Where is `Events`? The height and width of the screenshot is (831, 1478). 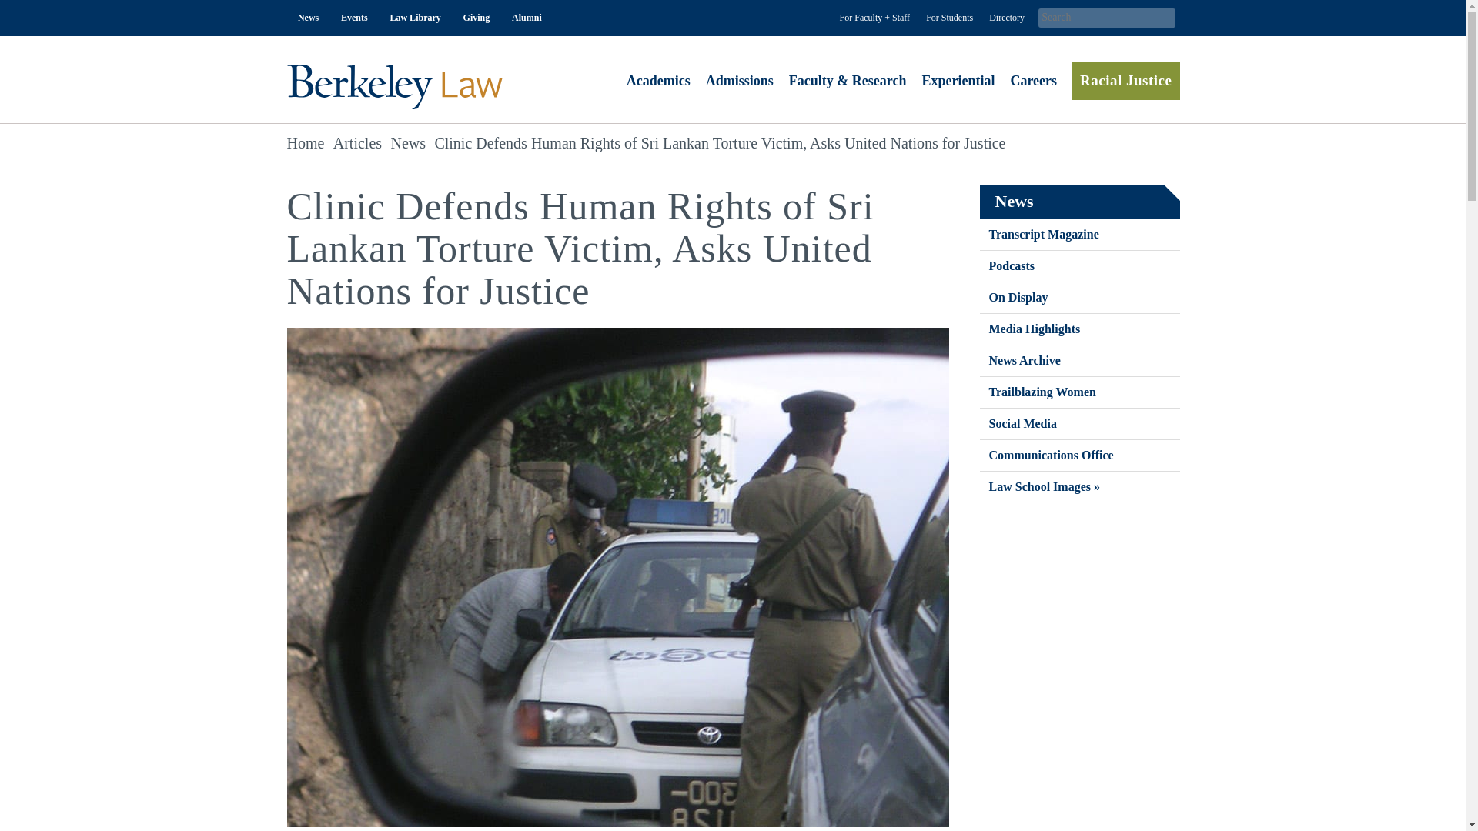 Events is located at coordinates (354, 18).